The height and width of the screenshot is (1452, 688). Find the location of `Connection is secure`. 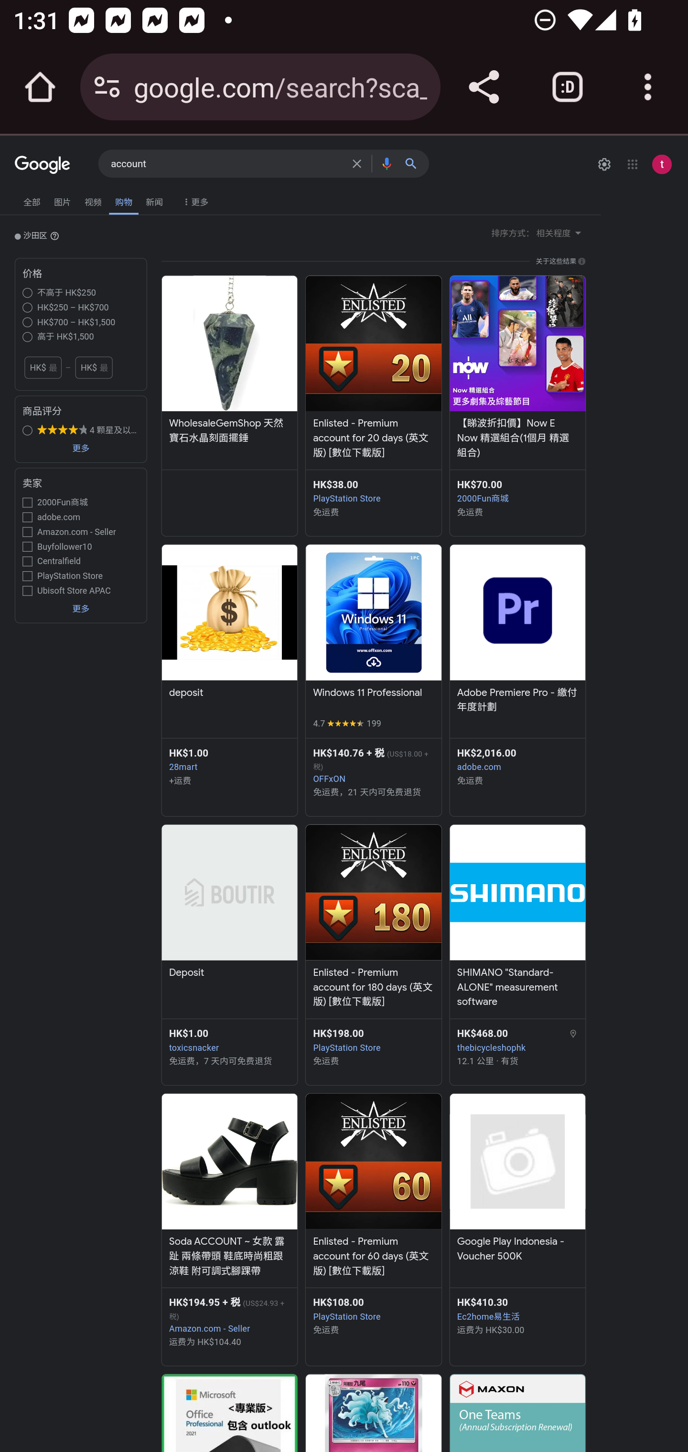

Connection is secure is located at coordinates (107, 87).